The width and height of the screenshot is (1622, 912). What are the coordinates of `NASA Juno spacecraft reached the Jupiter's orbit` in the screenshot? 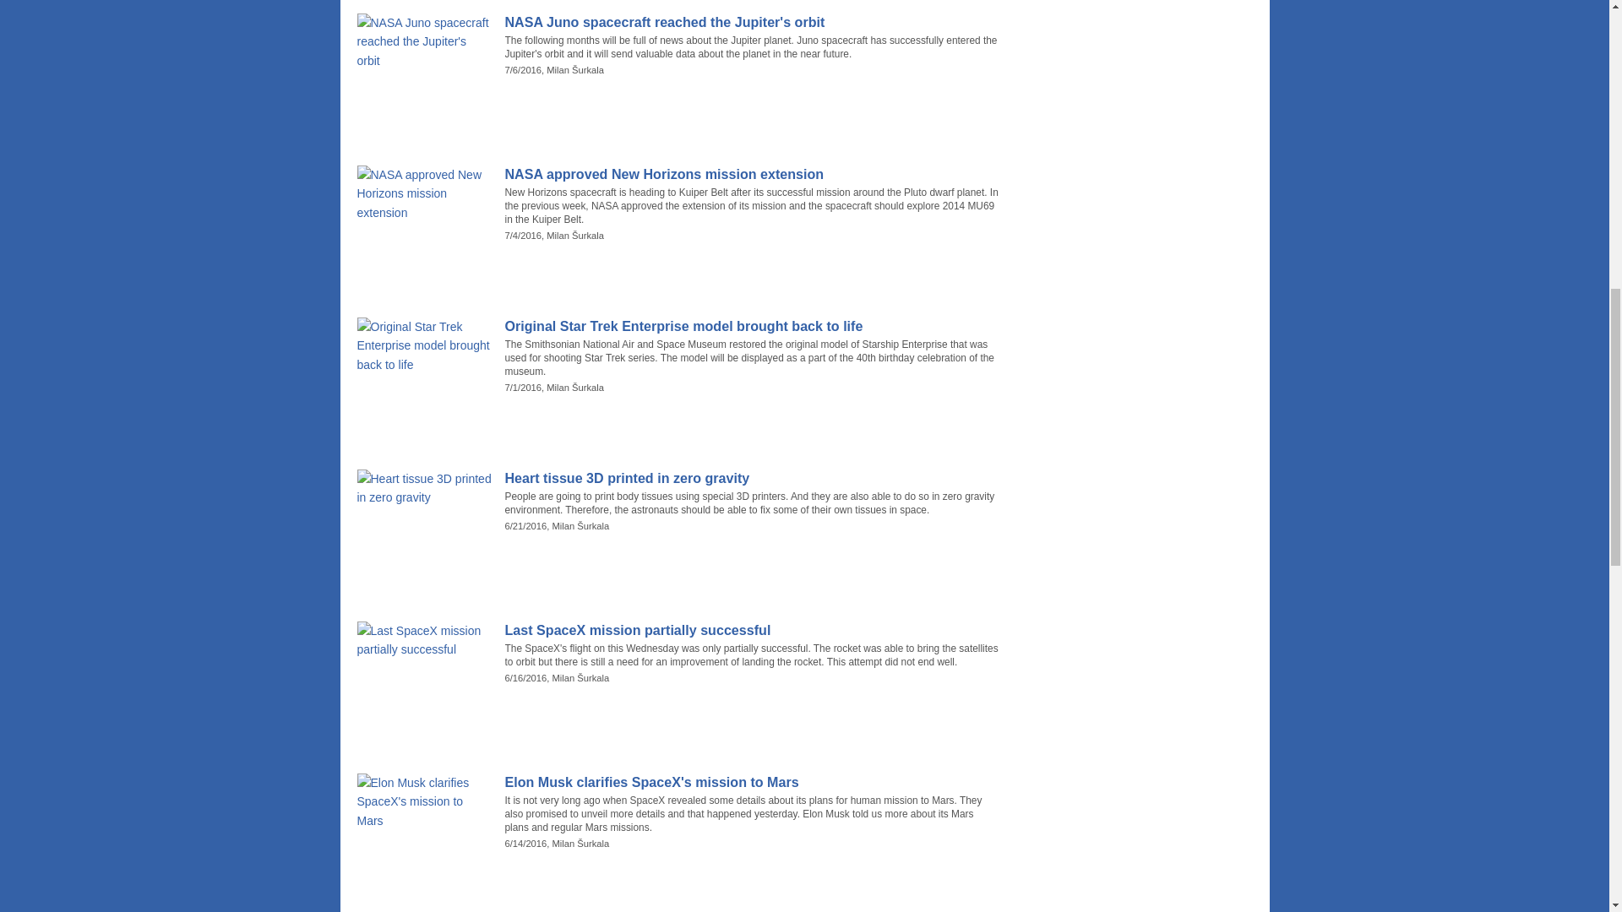 It's located at (752, 22).